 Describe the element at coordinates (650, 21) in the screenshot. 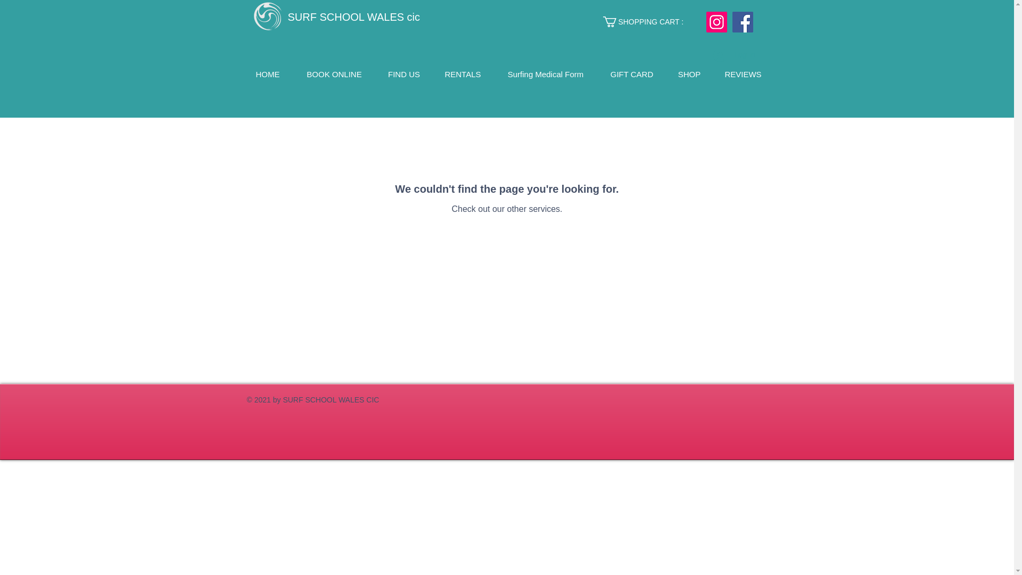

I see `SHOPPING CART :` at that location.